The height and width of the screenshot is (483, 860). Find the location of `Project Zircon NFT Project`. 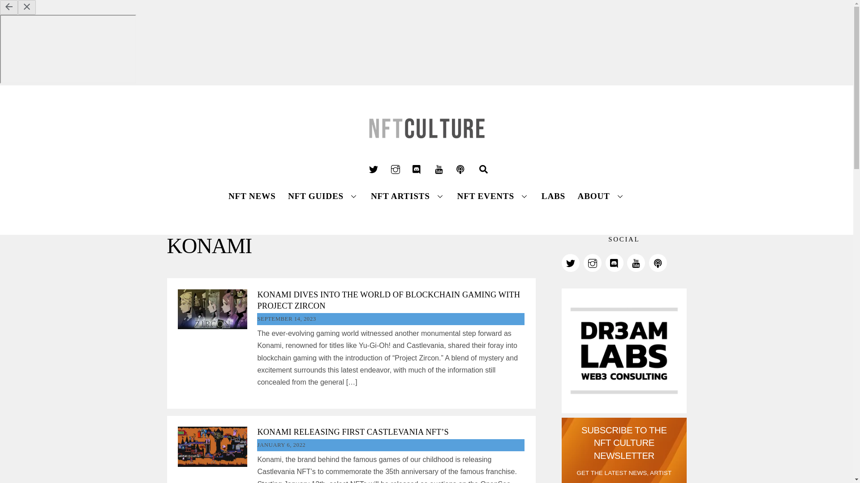

Project Zircon NFT Project is located at coordinates (212, 309).